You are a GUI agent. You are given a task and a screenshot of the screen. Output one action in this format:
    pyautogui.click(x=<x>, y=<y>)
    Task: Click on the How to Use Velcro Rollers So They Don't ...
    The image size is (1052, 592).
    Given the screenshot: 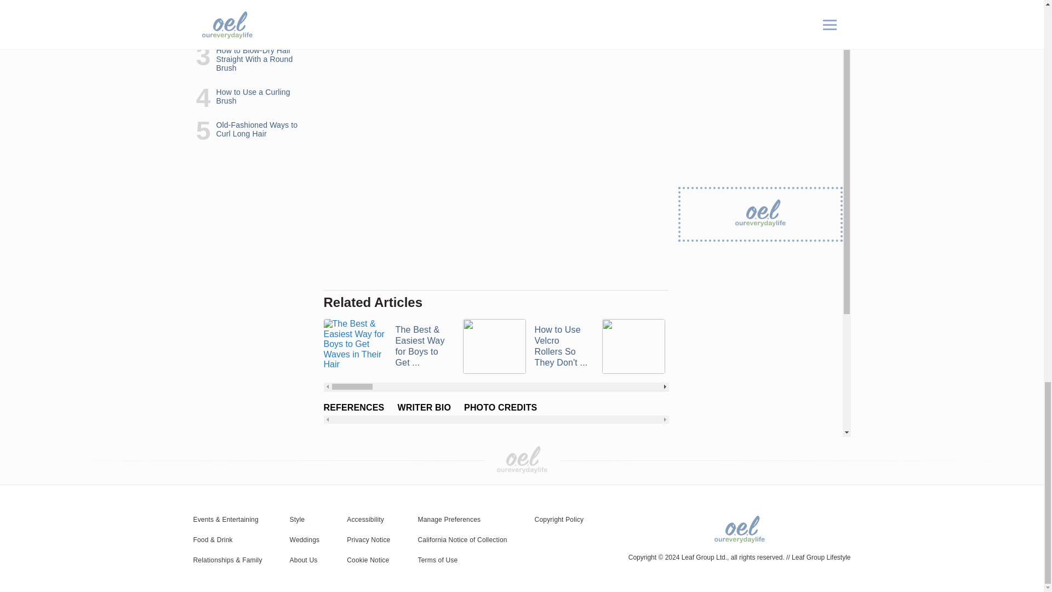 What is the action you would take?
    pyautogui.click(x=525, y=346)
    